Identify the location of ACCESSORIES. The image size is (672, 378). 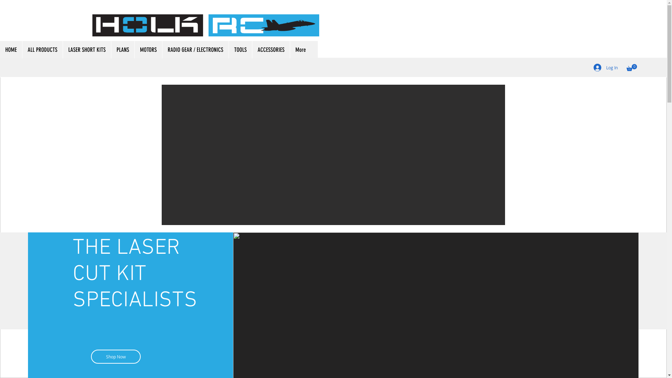
(271, 50).